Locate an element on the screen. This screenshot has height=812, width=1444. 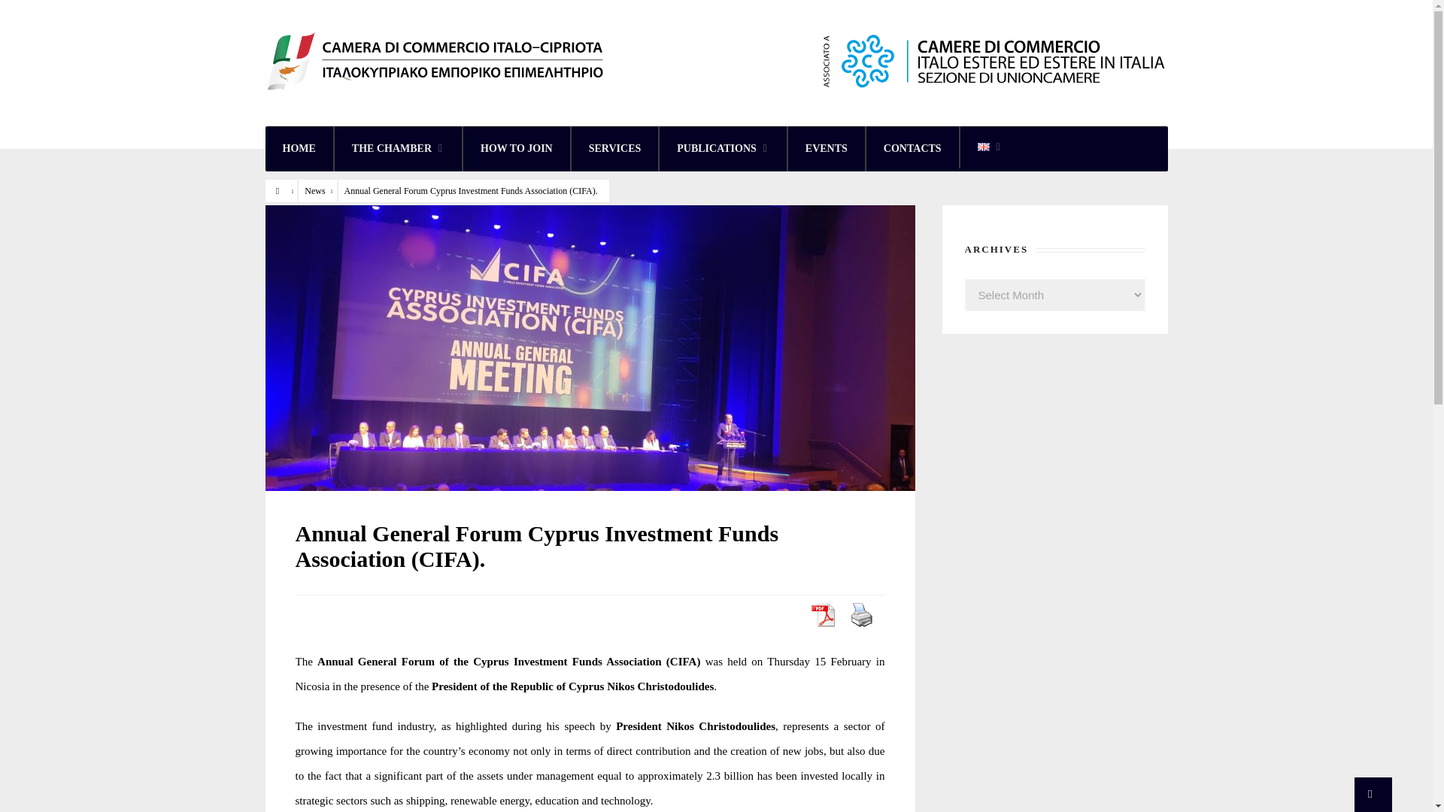
News is located at coordinates (314, 191).